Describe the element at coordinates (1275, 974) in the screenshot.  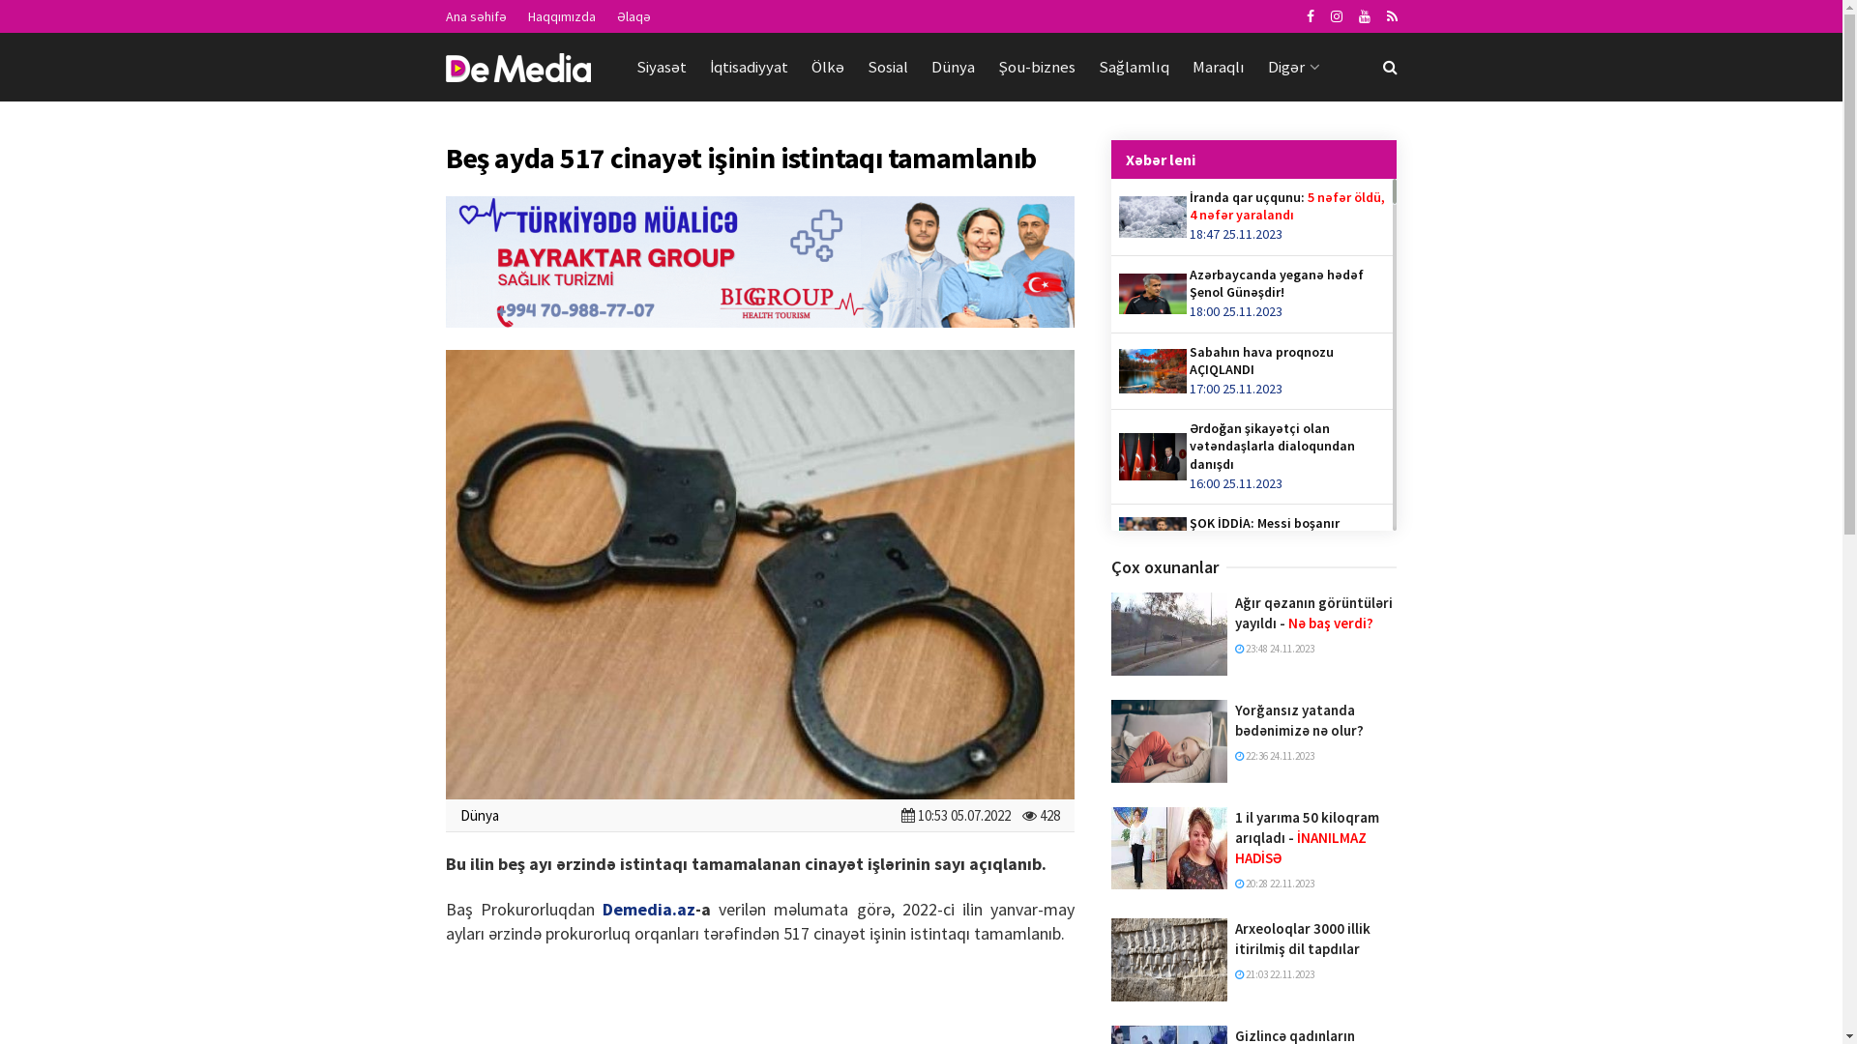
I see `21:03 22.11.2023` at that location.